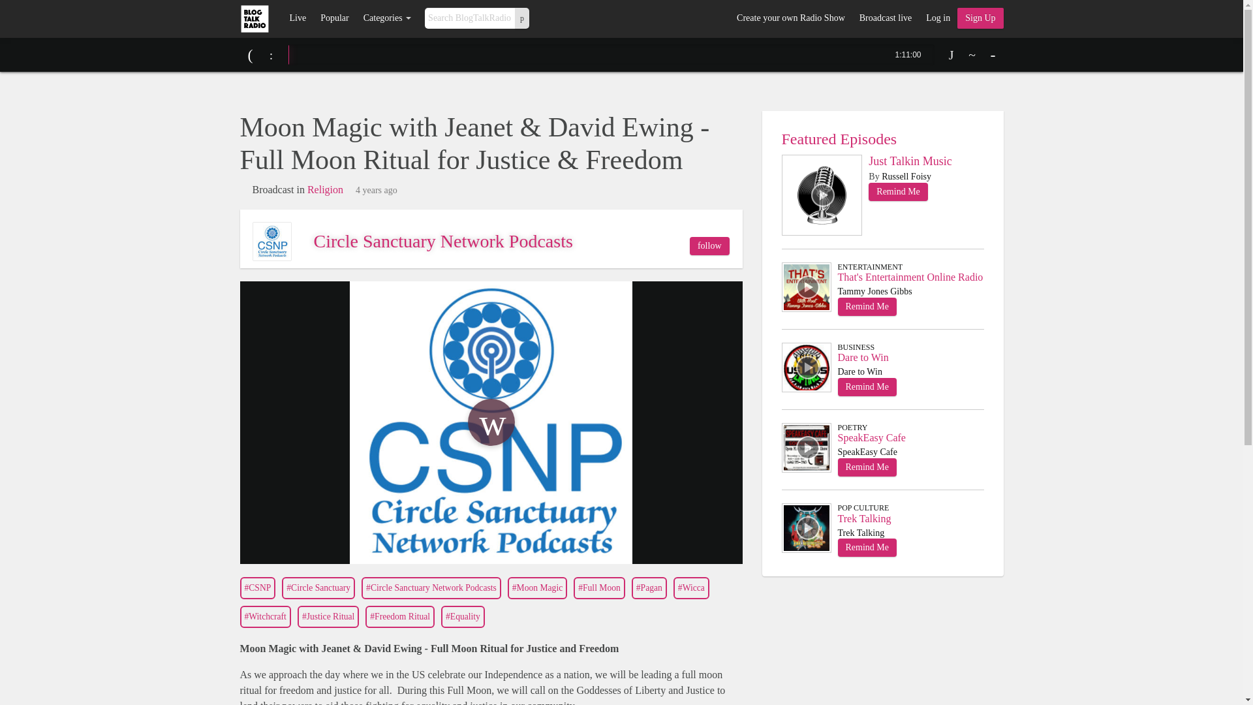 Image resolution: width=1253 pixels, height=705 pixels. Describe the element at coordinates (937, 18) in the screenshot. I see `Log in` at that location.